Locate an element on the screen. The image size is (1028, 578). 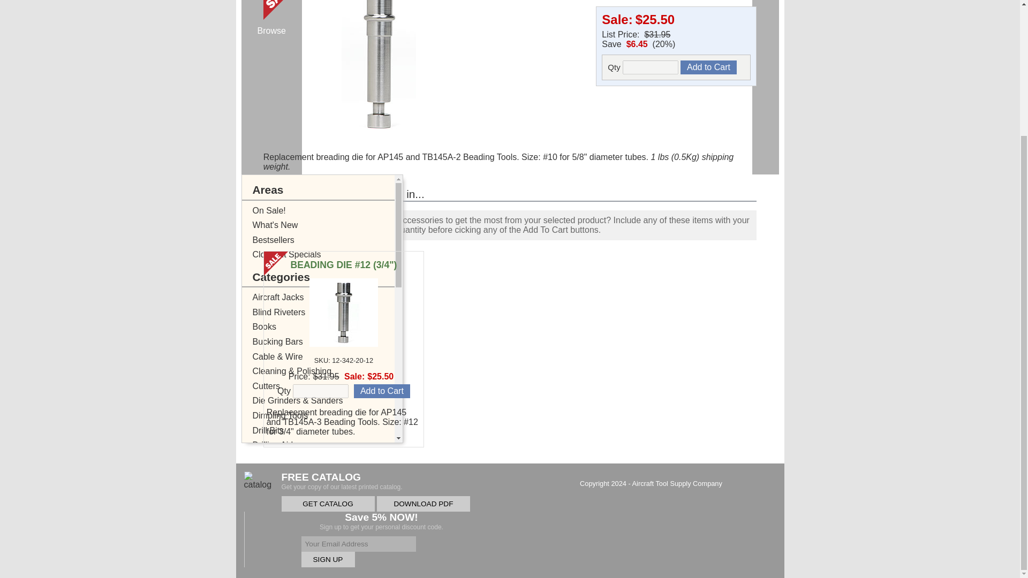
Bucking Bars is located at coordinates (329, 342).